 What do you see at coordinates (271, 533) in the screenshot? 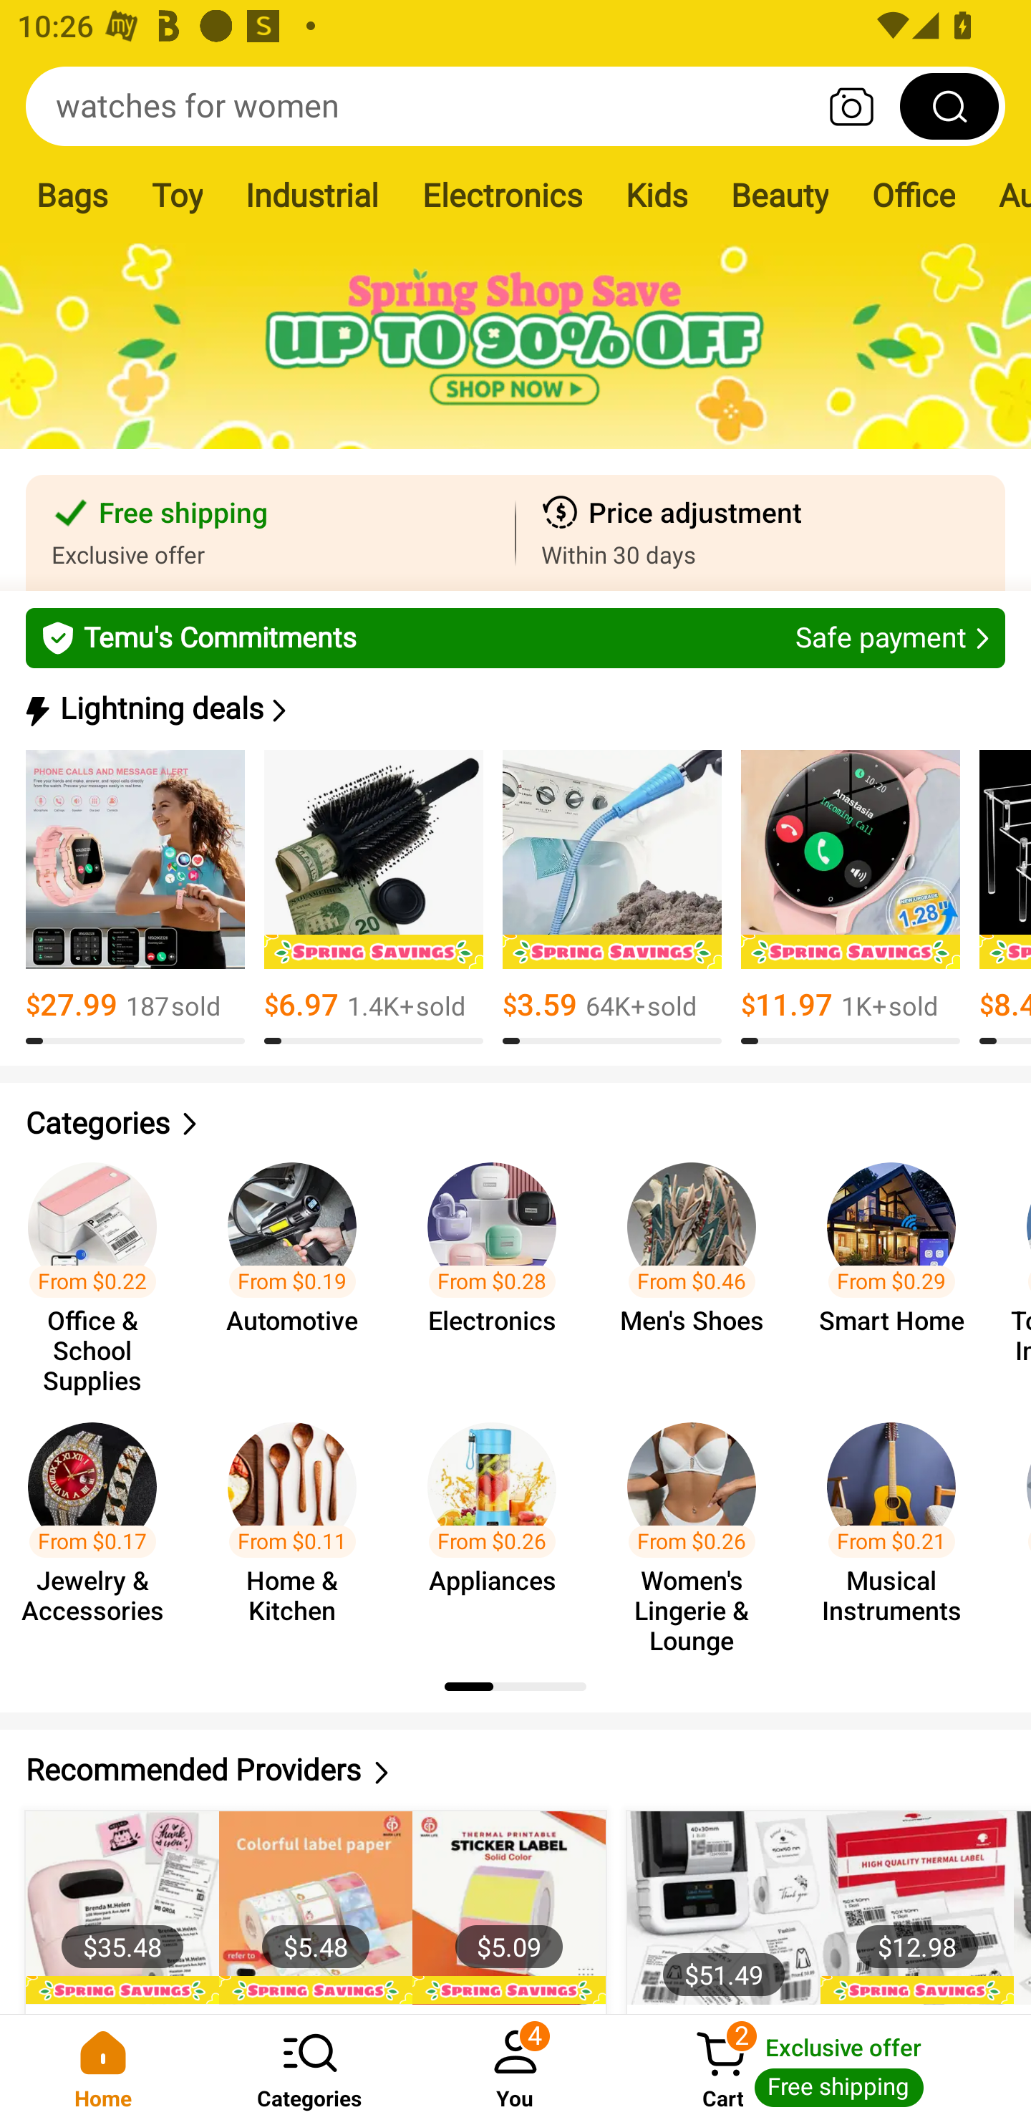
I see `Free shipping Exclusive offer` at bounding box center [271, 533].